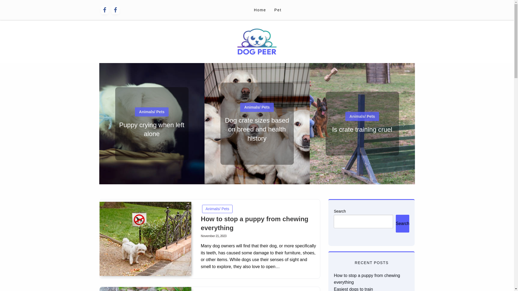 The height and width of the screenshot is (291, 518). Describe the element at coordinates (362, 107) in the screenshot. I see `Animals/ Pets` at that location.